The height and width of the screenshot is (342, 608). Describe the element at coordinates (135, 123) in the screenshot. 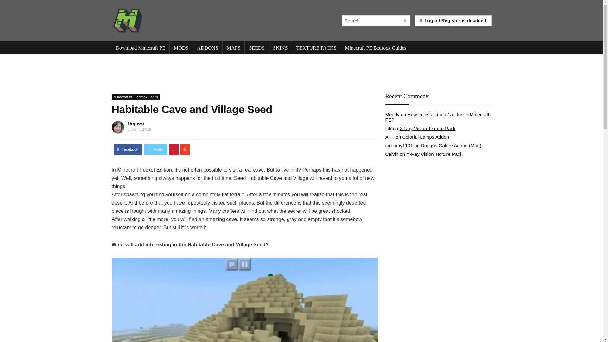

I see `Dejavu` at that location.